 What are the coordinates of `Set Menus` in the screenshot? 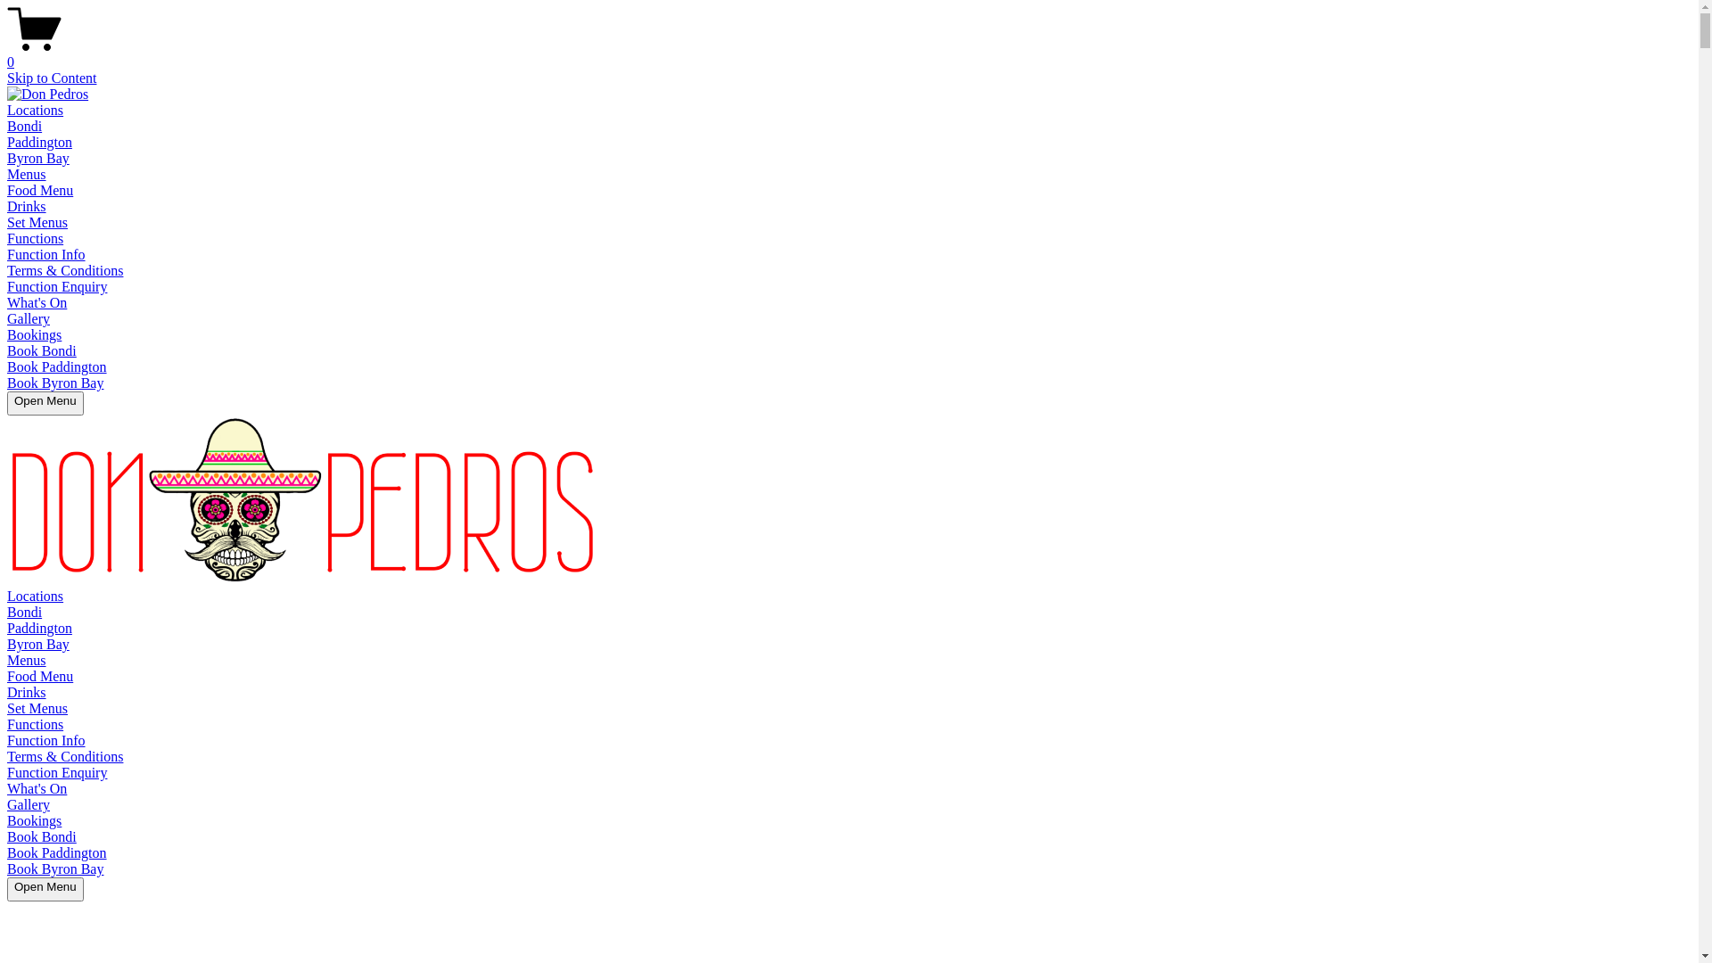 It's located at (37, 708).